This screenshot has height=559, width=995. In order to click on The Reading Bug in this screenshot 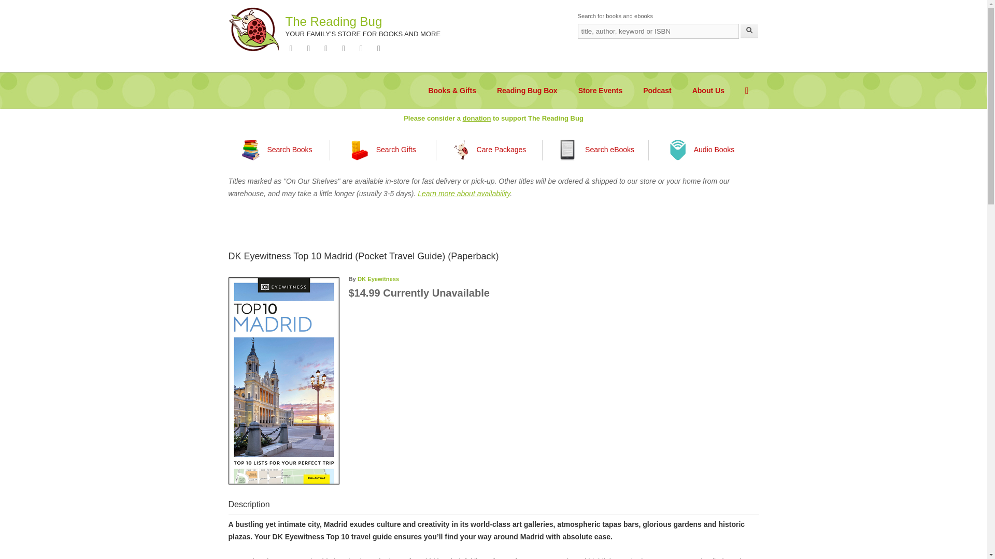, I will do `click(333, 22)`.